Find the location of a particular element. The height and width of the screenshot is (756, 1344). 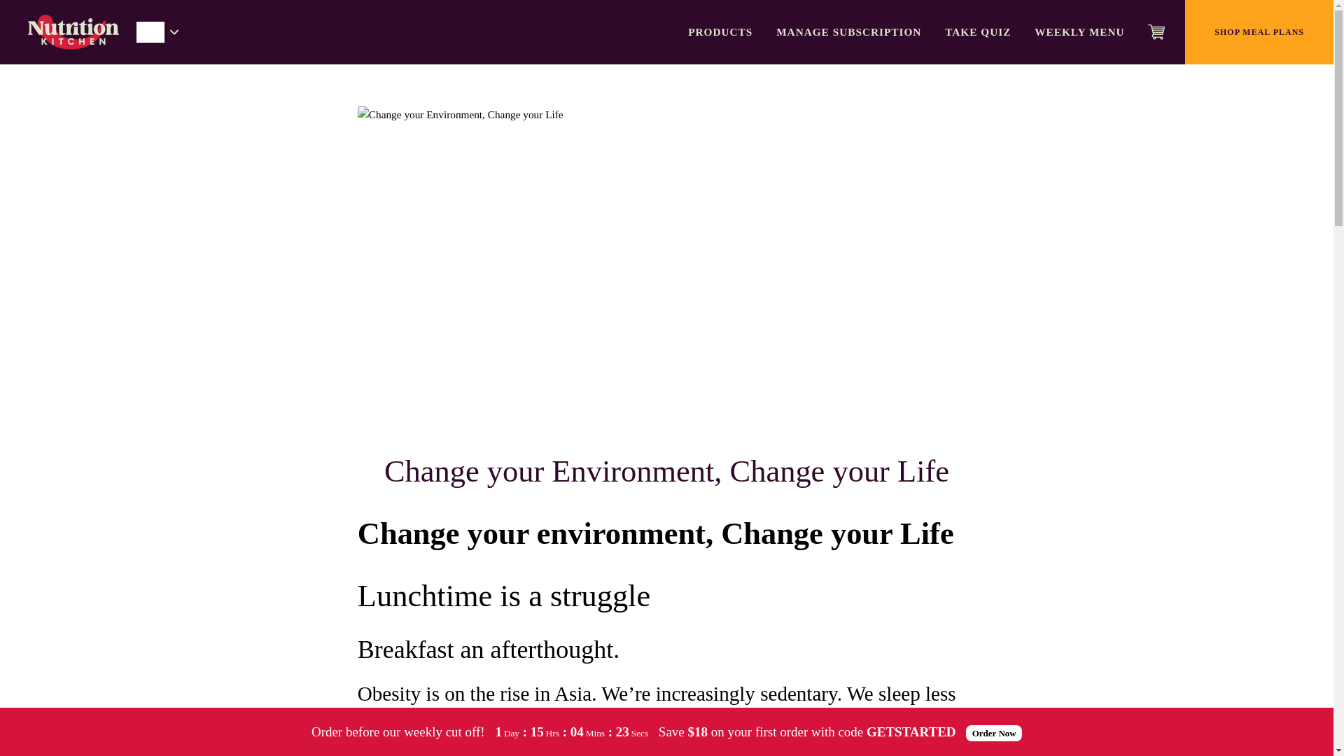

PRODUCTS is located at coordinates (720, 32).